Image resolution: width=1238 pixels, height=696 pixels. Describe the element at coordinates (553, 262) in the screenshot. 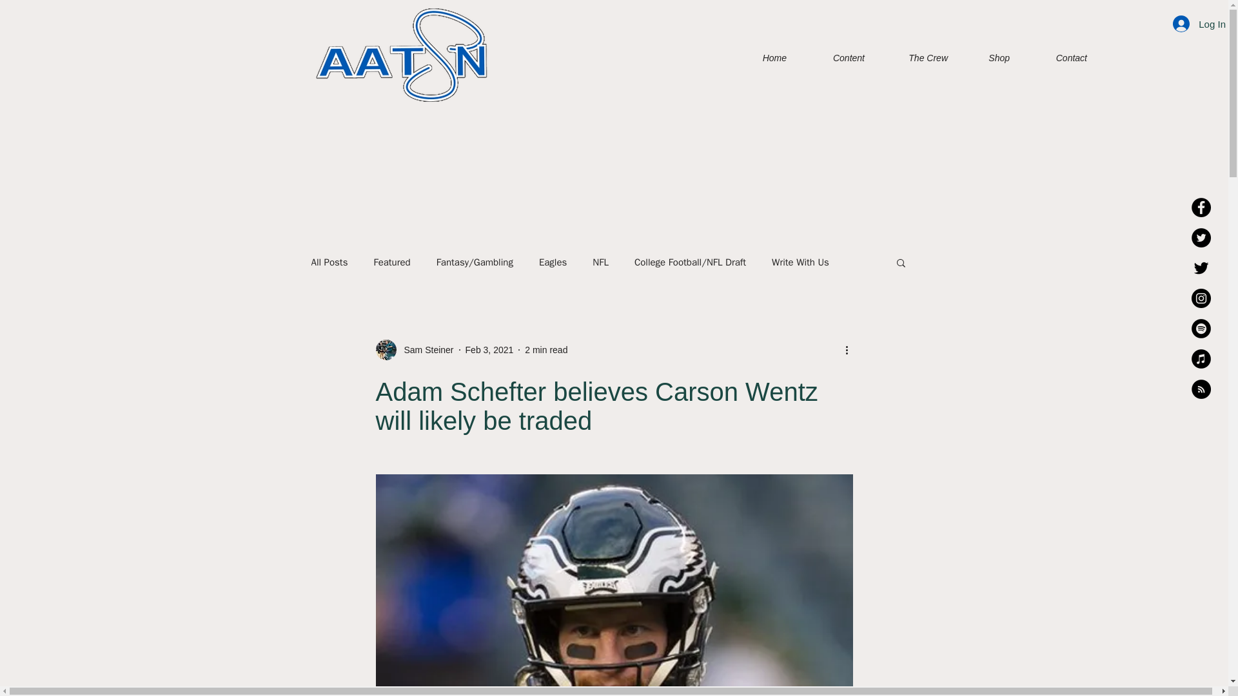

I see `Eagles` at that location.